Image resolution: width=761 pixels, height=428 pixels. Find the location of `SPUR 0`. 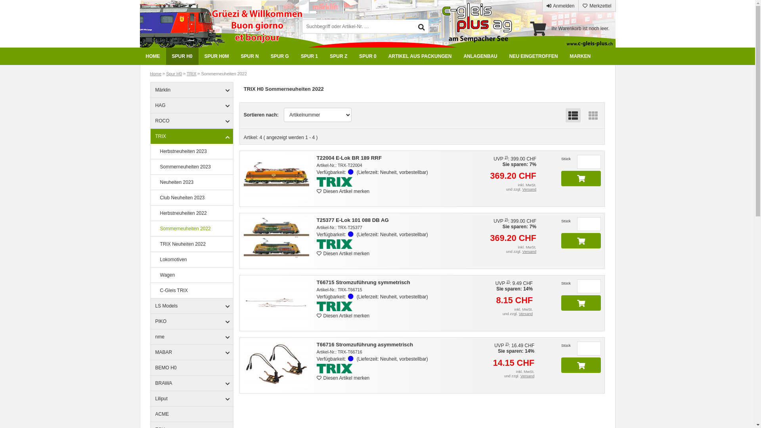

SPUR 0 is located at coordinates (368, 56).